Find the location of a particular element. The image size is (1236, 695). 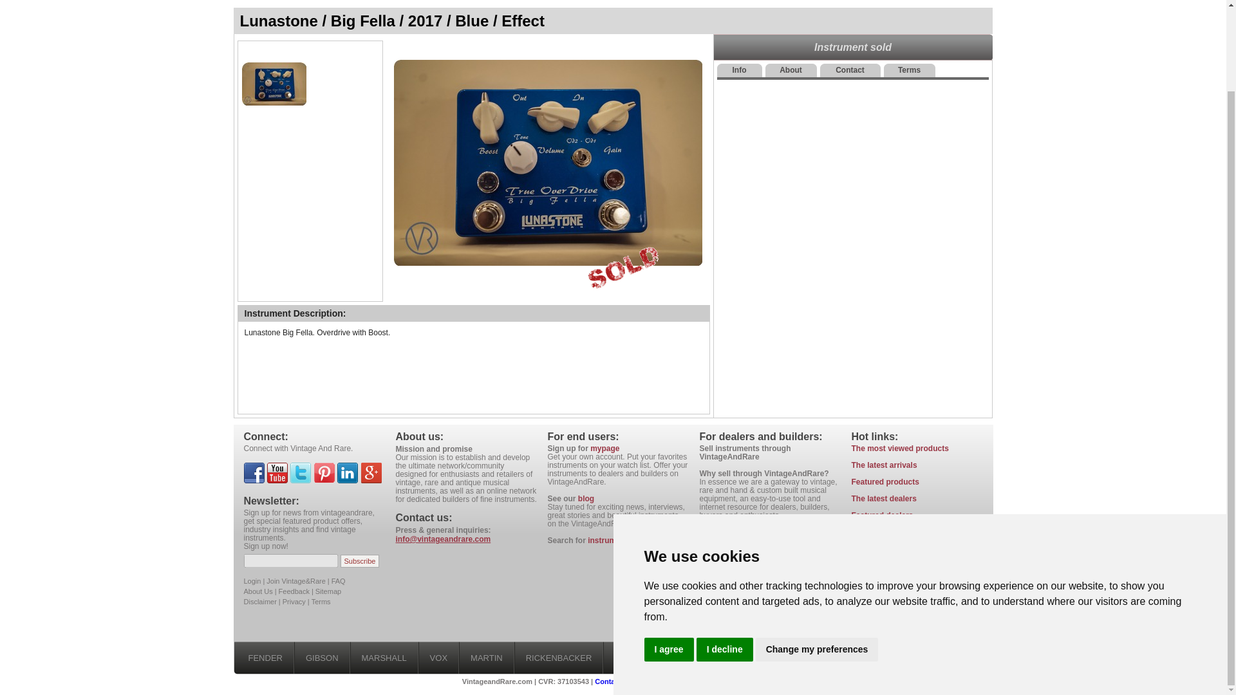

Lunastone-Big Fella-2017-Blue is located at coordinates (548, 162).